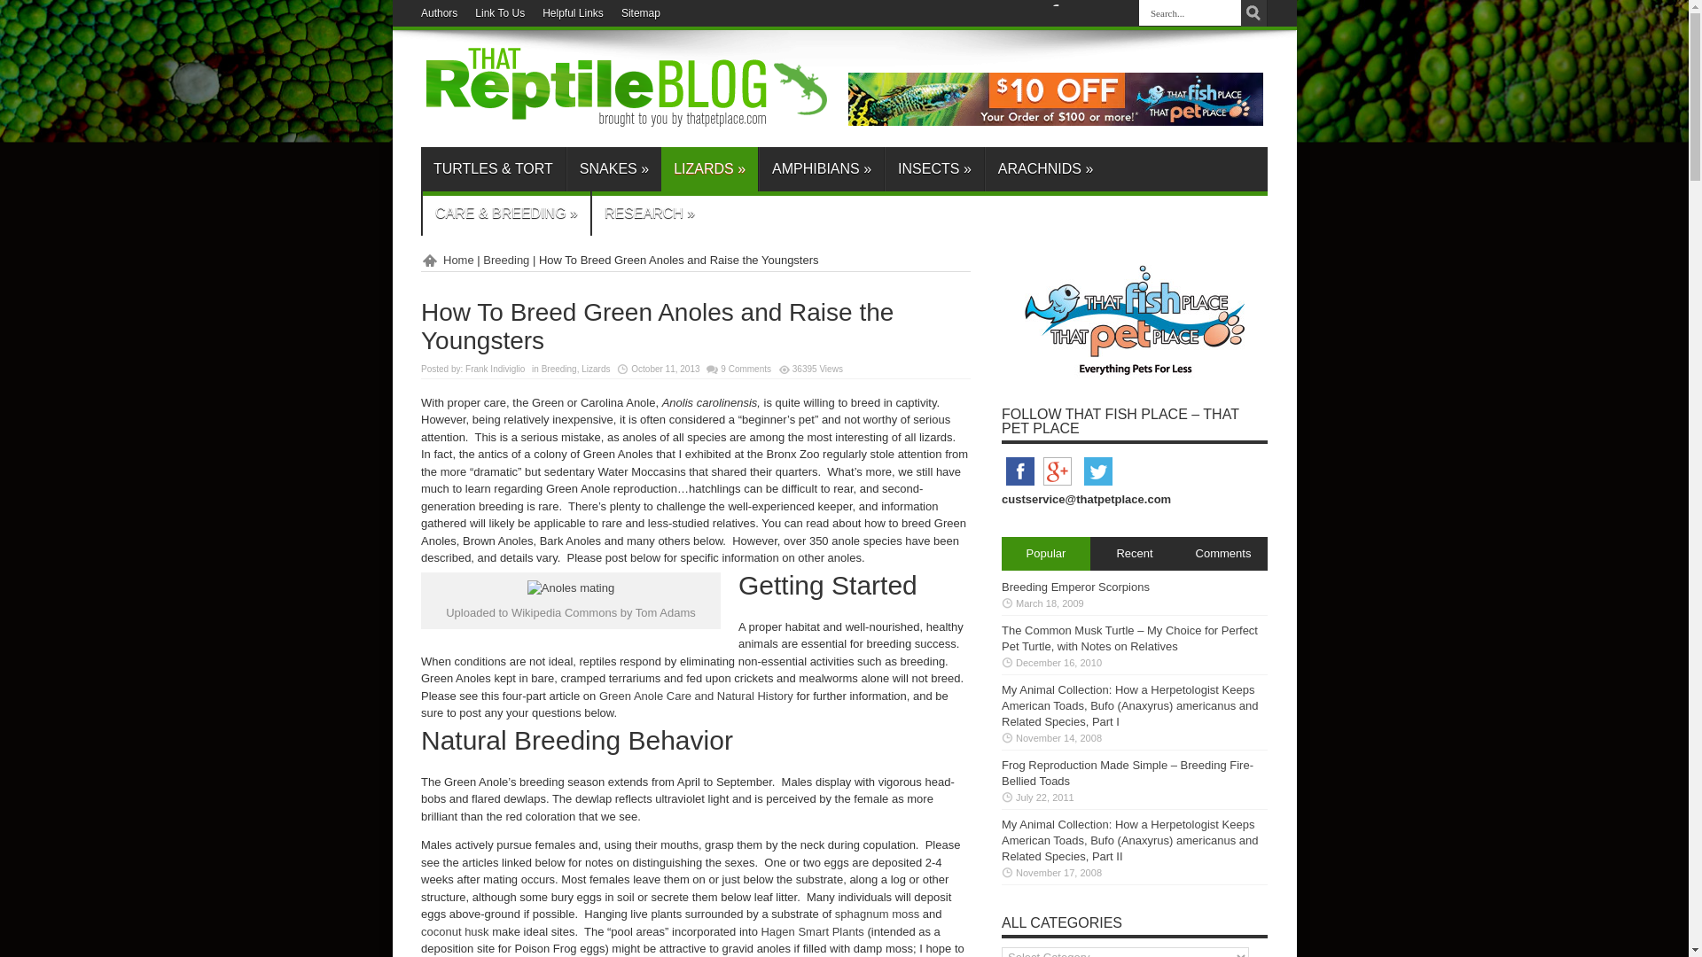 The height and width of the screenshot is (957, 1702). Describe the element at coordinates (499, 13) in the screenshot. I see `Link To Us` at that location.